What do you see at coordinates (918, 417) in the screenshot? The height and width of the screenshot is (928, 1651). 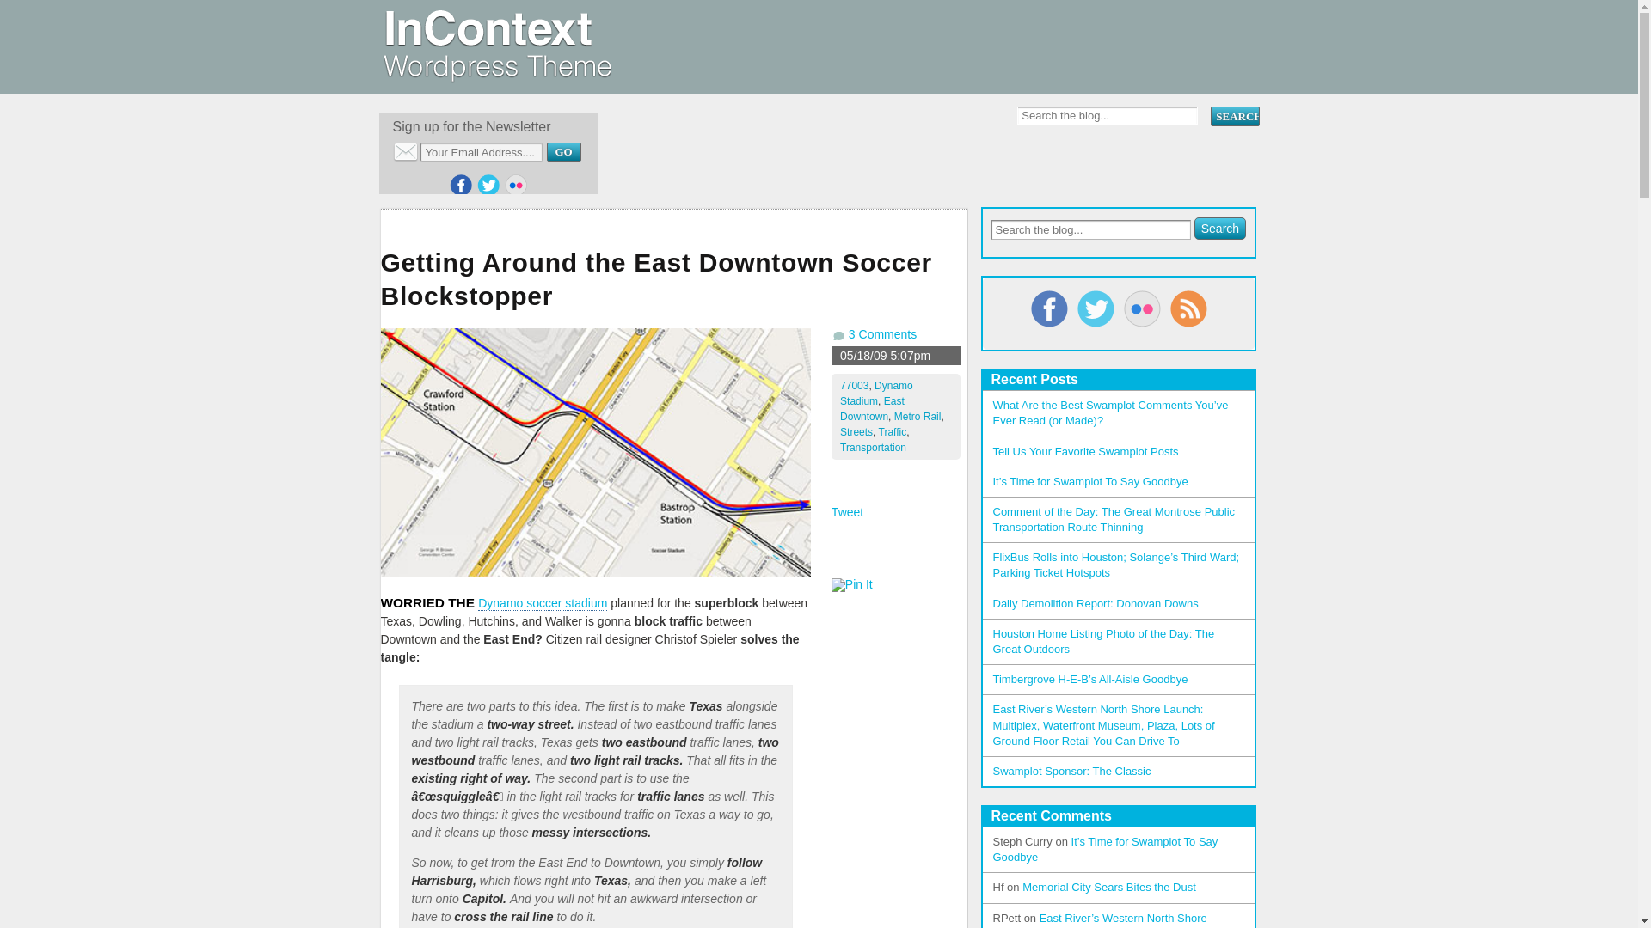 I see `Metro Rail` at bounding box center [918, 417].